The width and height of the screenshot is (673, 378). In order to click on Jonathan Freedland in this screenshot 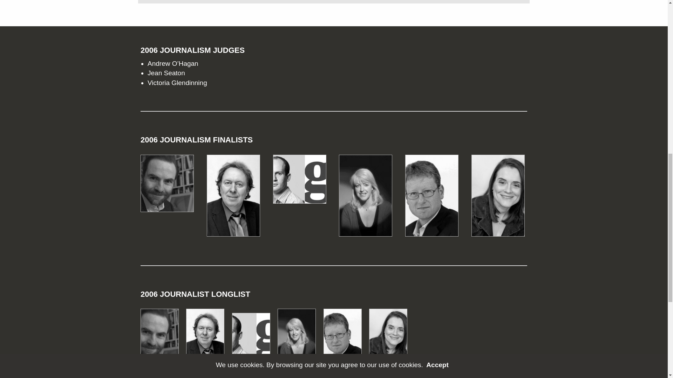, I will do `click(431, 198)`.